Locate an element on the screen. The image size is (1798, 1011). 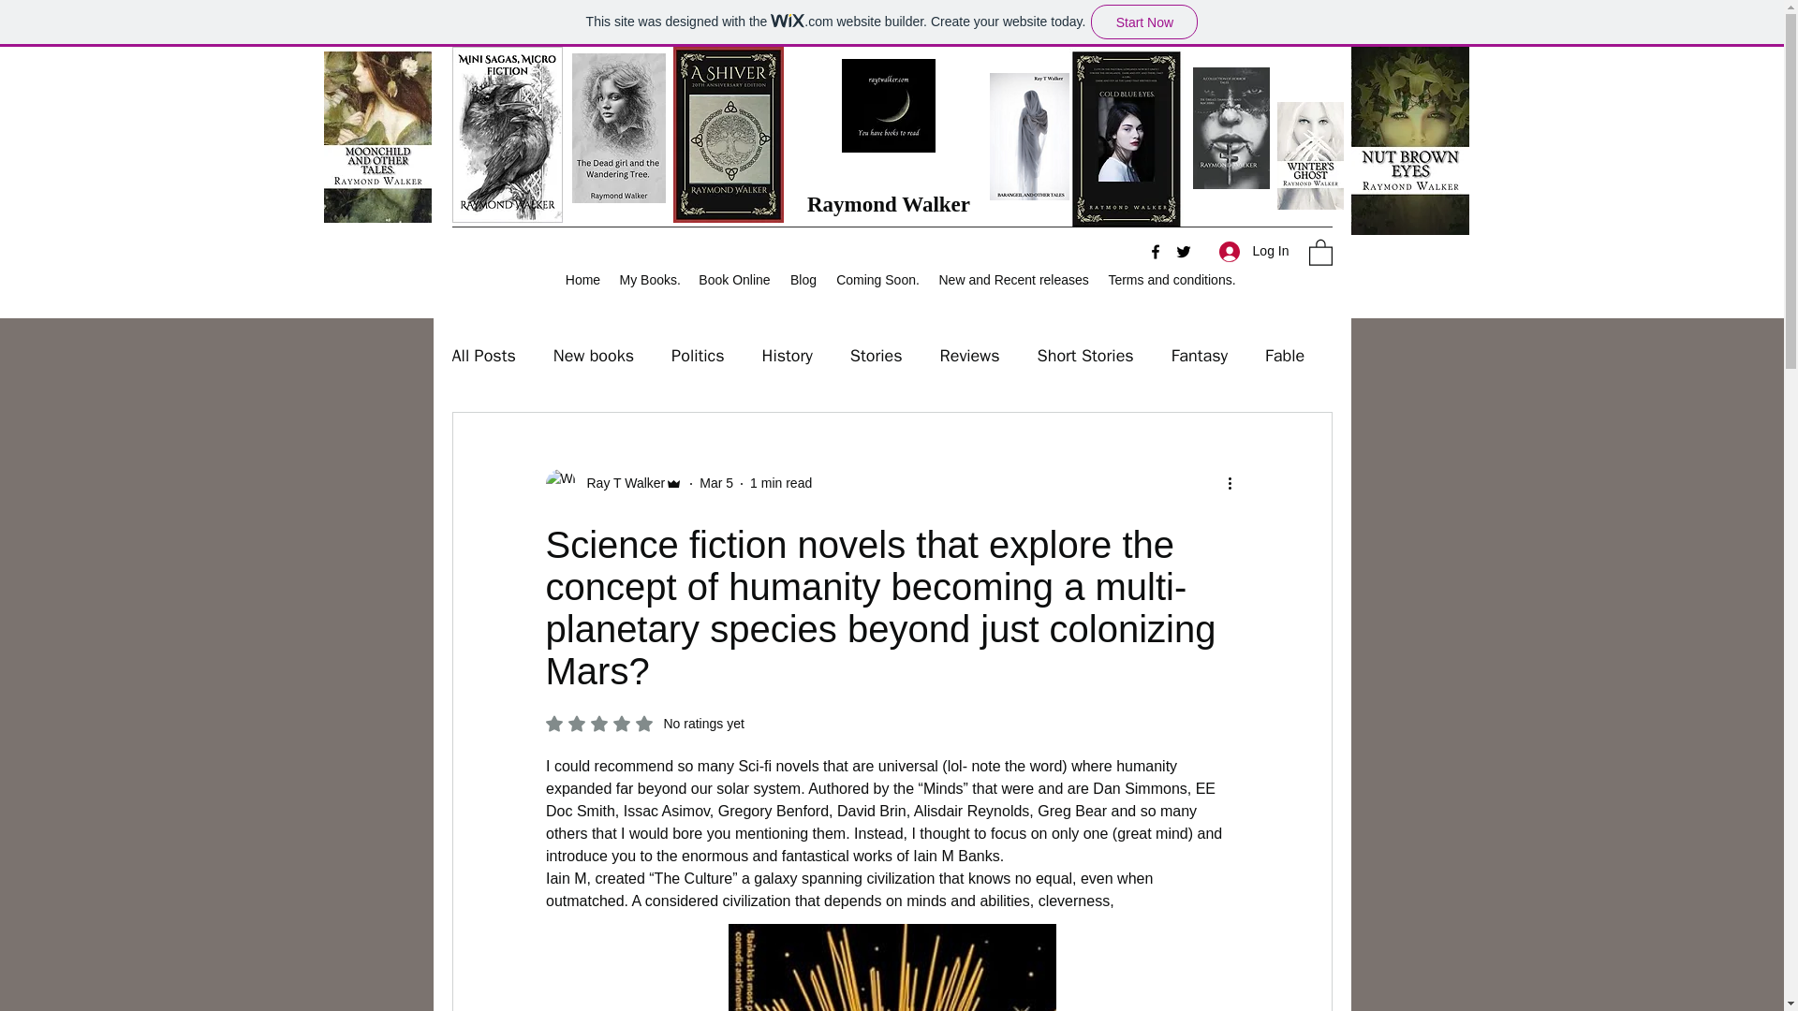
Mar 5 is located at coordinates (715, 482).